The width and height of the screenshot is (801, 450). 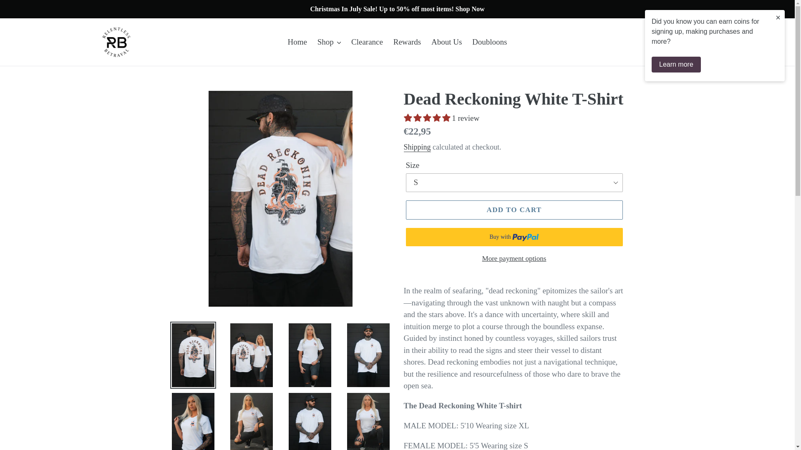 I want to click on Submit, so click(x=693, y=42).